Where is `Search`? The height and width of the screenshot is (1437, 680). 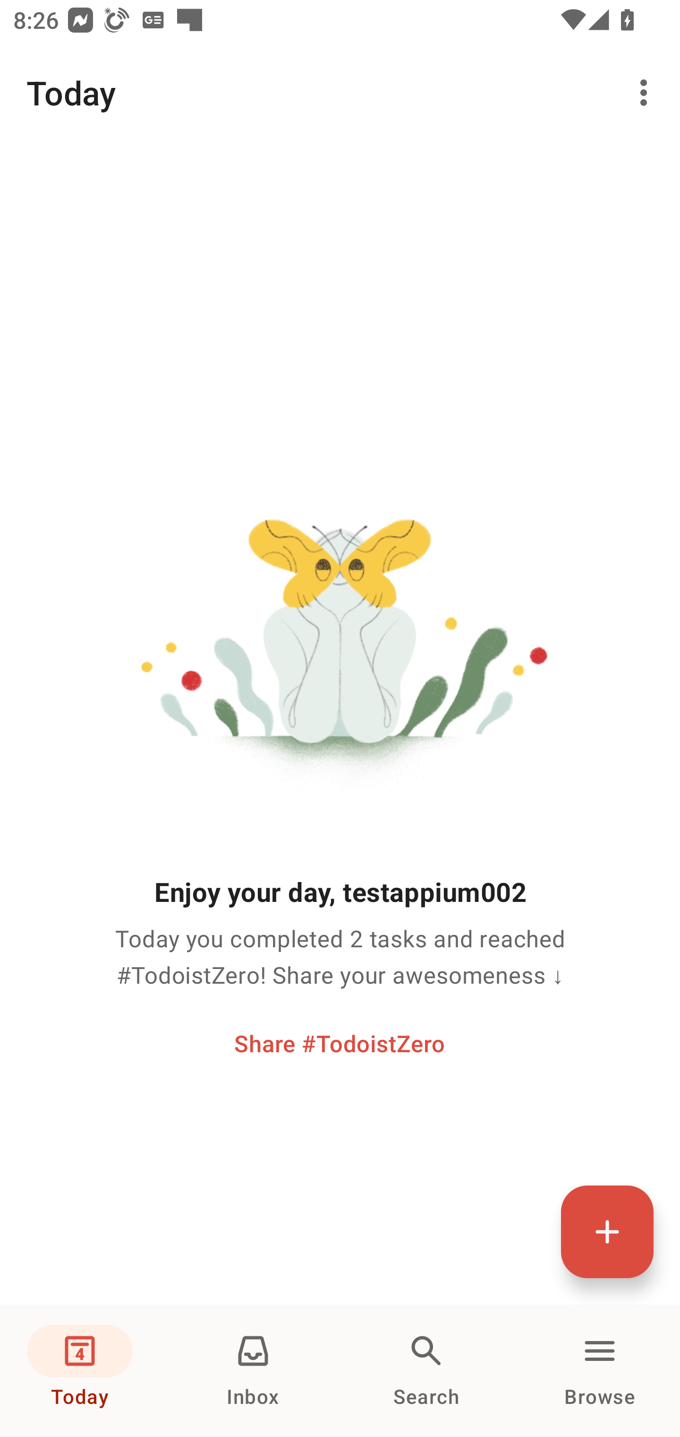 Search is located at coordinates (426, 1371).